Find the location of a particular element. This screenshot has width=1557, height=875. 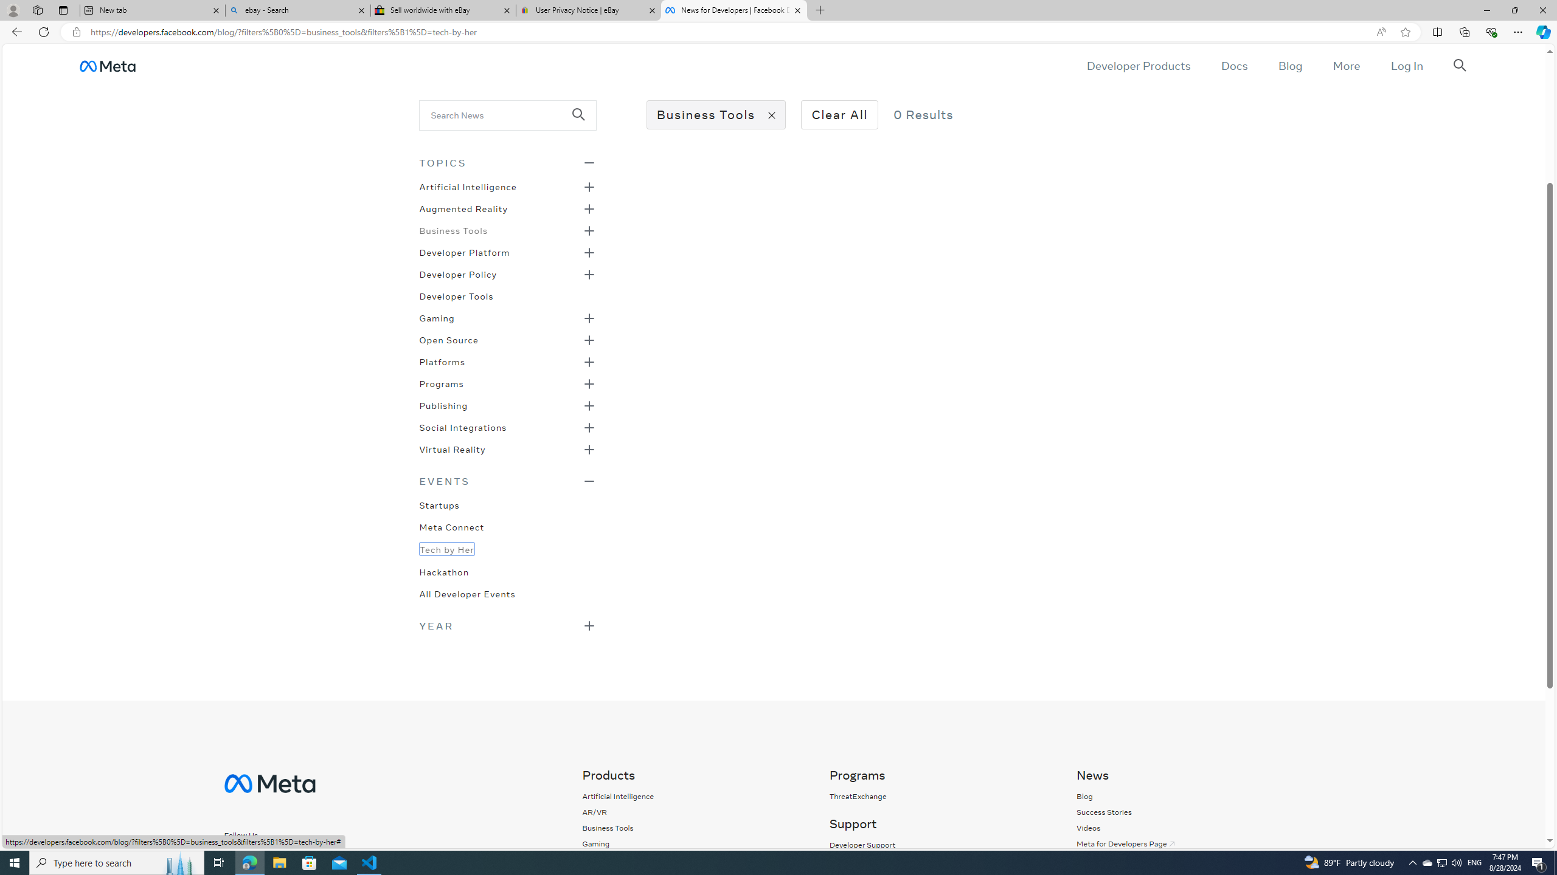

Developer Support is located at coordinates (939, 845).